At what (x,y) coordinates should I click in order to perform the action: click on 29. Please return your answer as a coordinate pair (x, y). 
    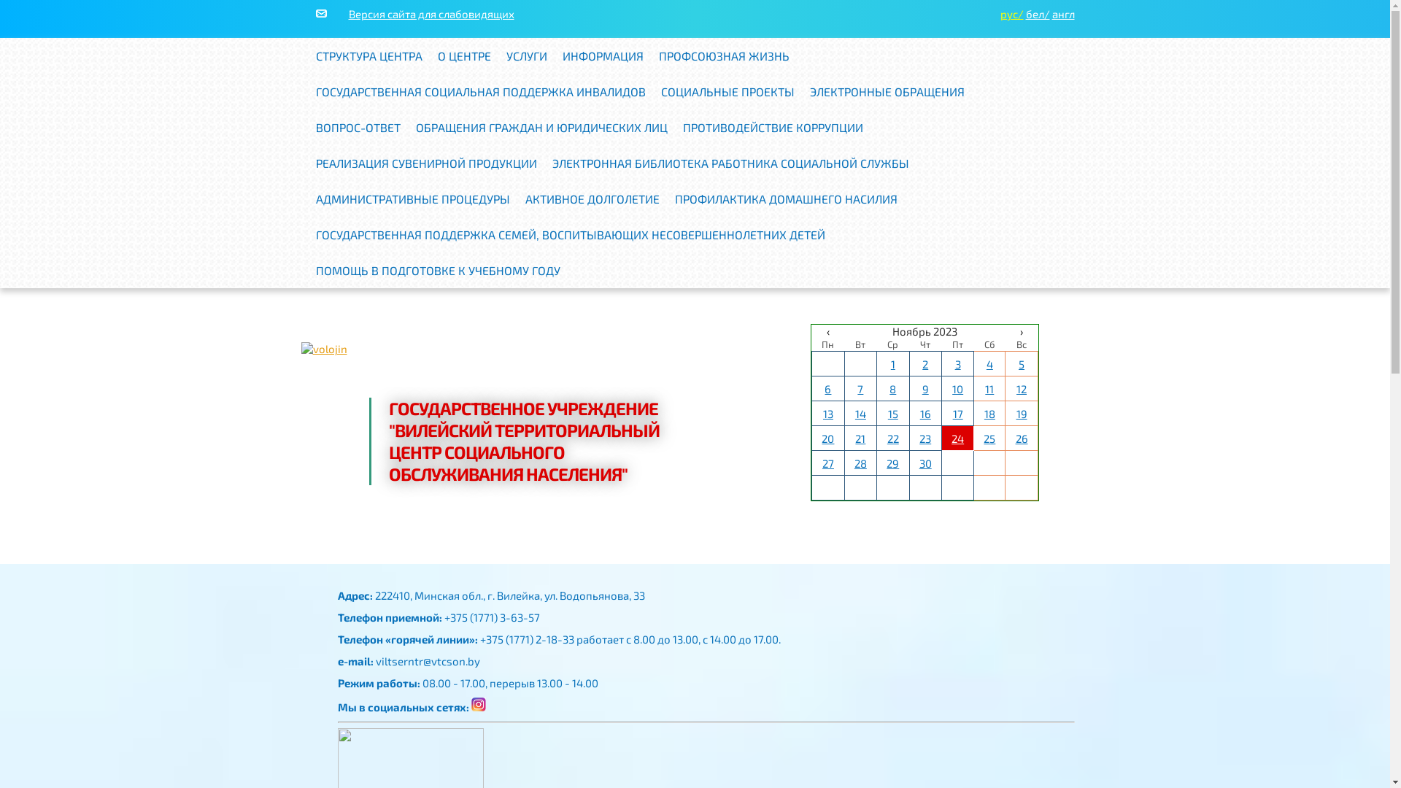
    Looking at the image, I should click on (893, 463).